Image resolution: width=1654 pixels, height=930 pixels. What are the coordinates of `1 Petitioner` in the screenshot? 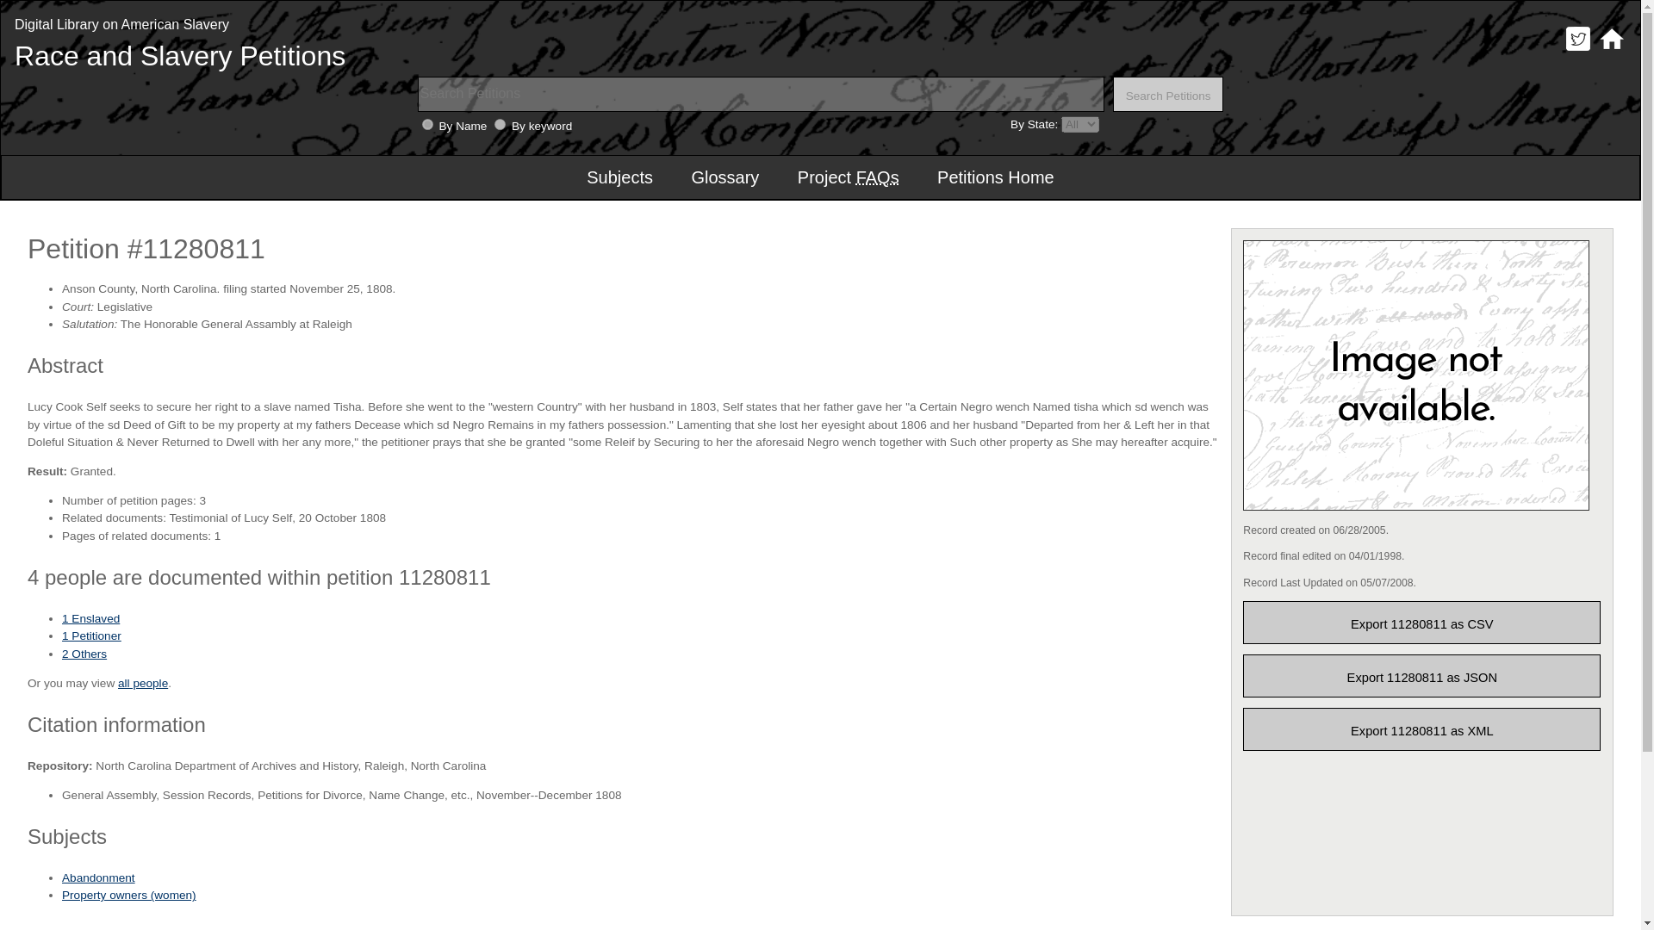 It's located at (91, 635).